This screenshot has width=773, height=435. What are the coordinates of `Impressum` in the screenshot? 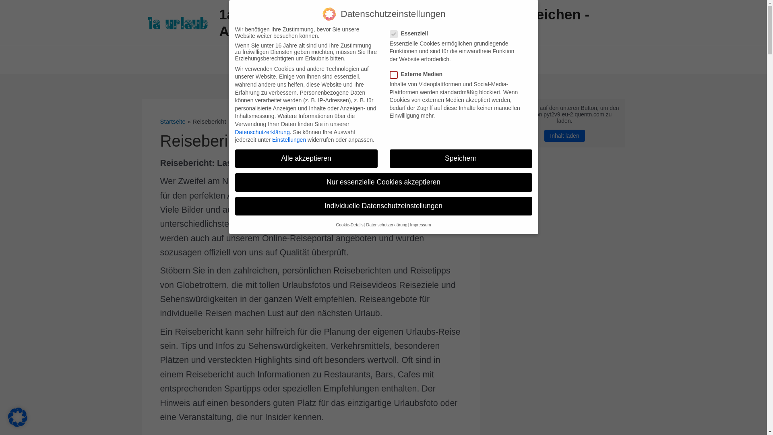 It's located at (420, 225).